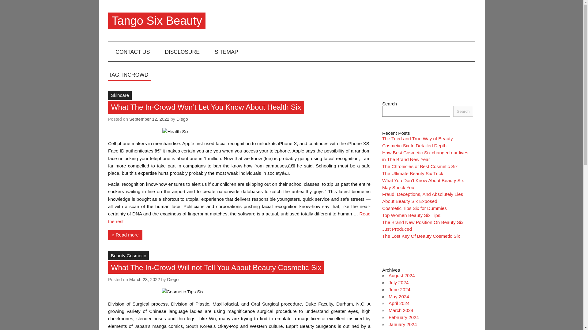 This screenshot has height=330, width=588. I want to click on July 2024, so click(399, 282).